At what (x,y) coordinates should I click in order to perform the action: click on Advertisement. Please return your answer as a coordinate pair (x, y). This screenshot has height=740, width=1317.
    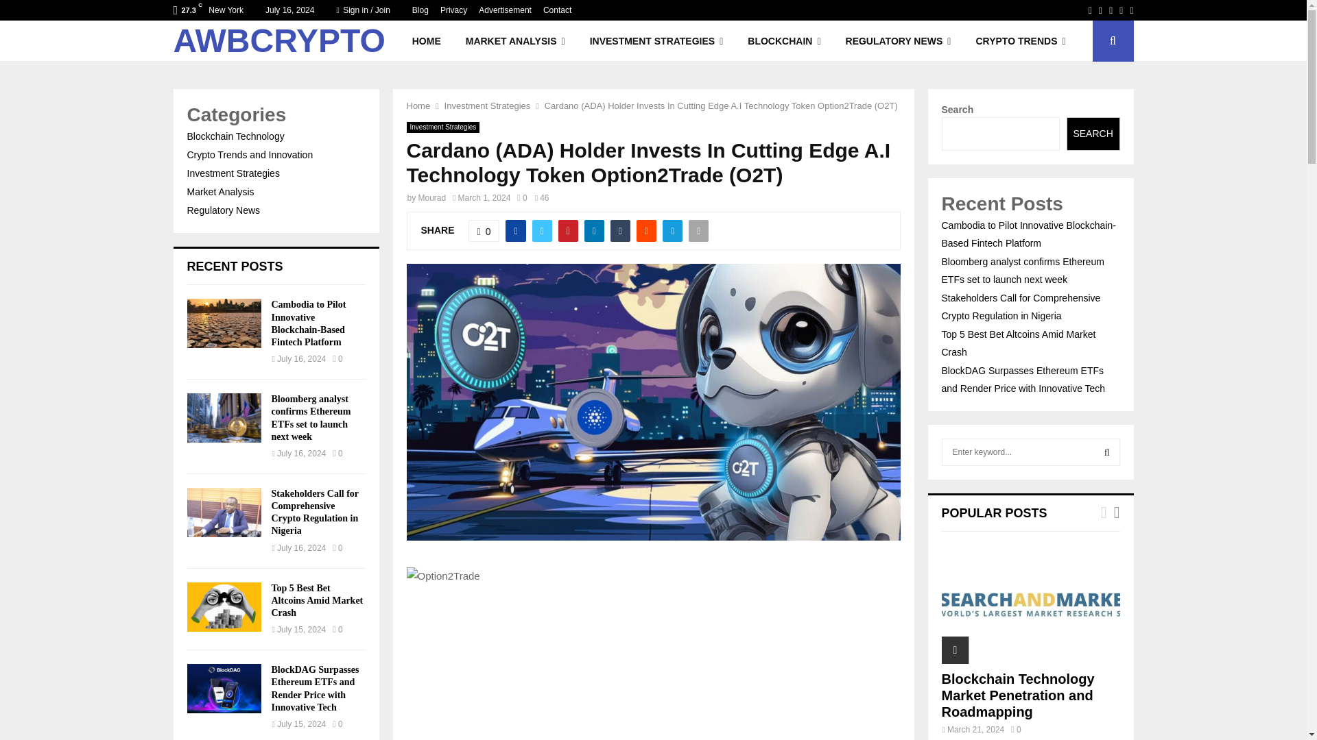
    Looking at the image, I should click on (505, 10).